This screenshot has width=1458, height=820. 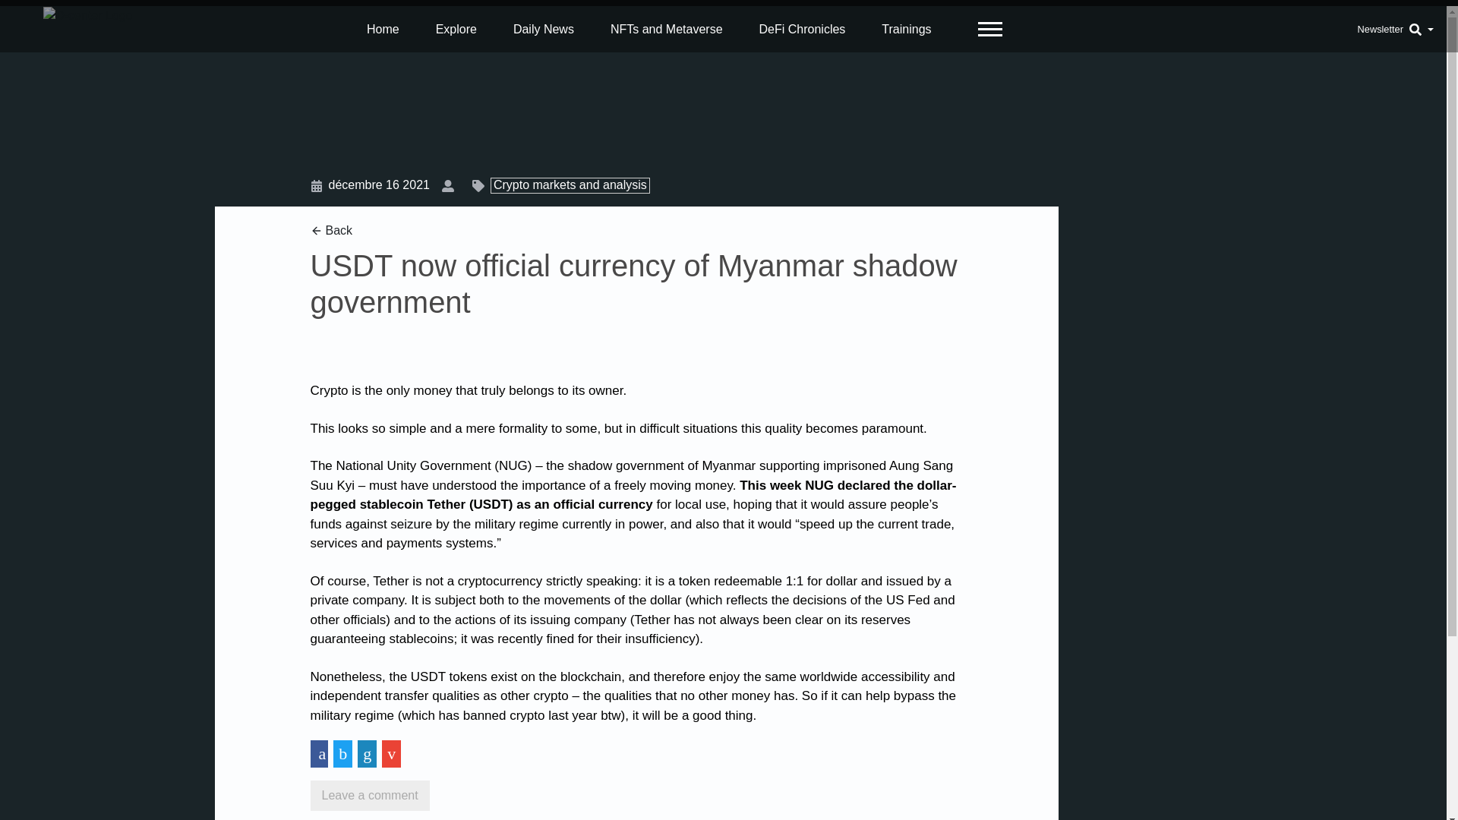 What do you see at coordinates (369, 796) in the screenshot?
I see `Leave a comment` at bounding box center [369, 796].